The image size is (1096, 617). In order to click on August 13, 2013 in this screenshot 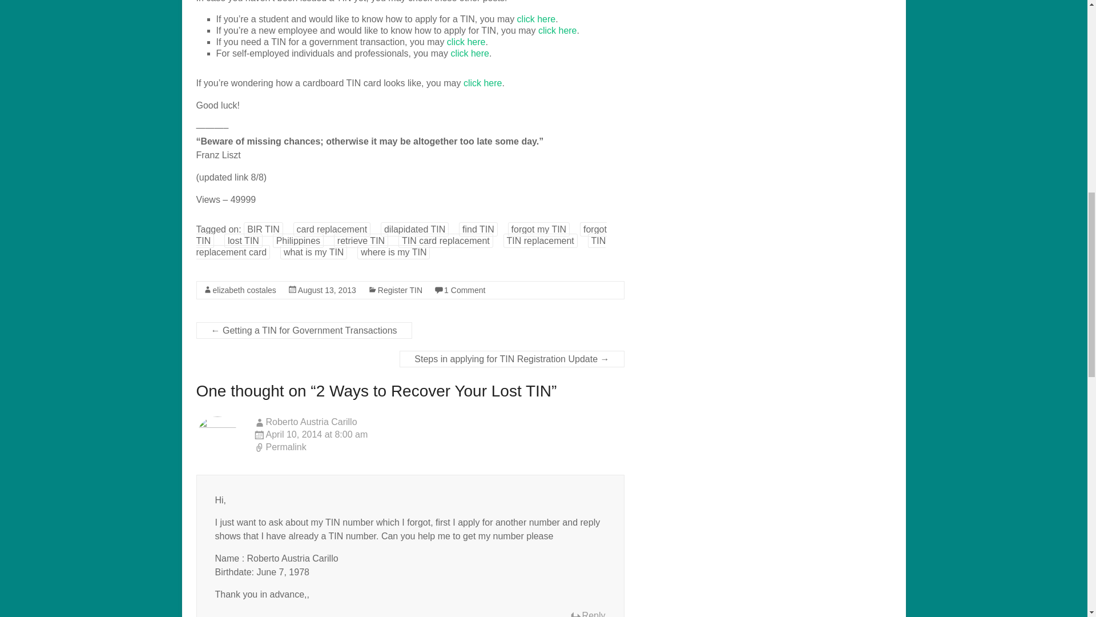, I will do `click(327, 290)`.